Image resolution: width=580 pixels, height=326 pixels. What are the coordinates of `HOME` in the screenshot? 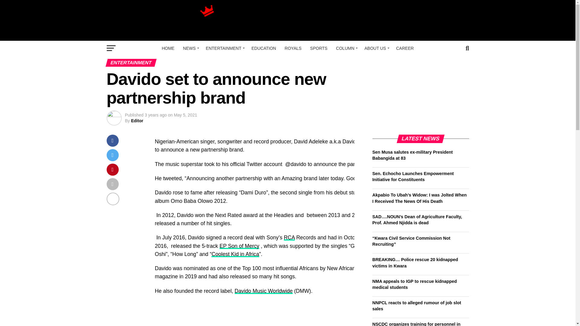 It's located at (168, 48).